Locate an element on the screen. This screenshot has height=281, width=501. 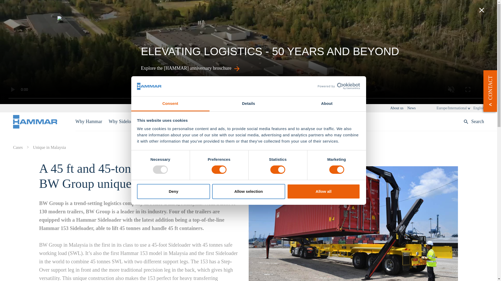
Deny is located at coordinates (173, 191).